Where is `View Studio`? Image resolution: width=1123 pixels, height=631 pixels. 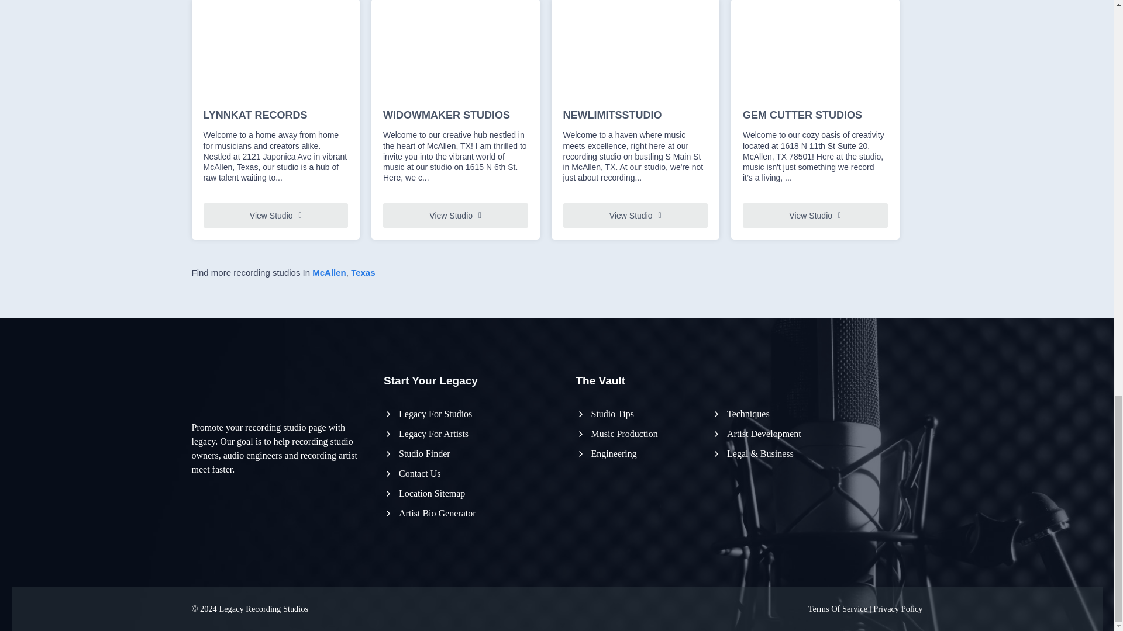
View Studio is located at coordinates (815, 215).